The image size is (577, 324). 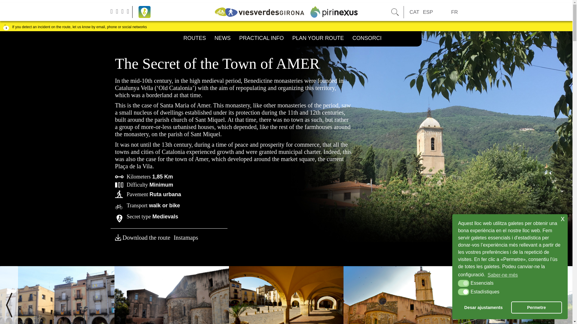 What do you see at coordinates (454, 12) in the screenshot?
I see `FR` at bounding box center [454, 12].